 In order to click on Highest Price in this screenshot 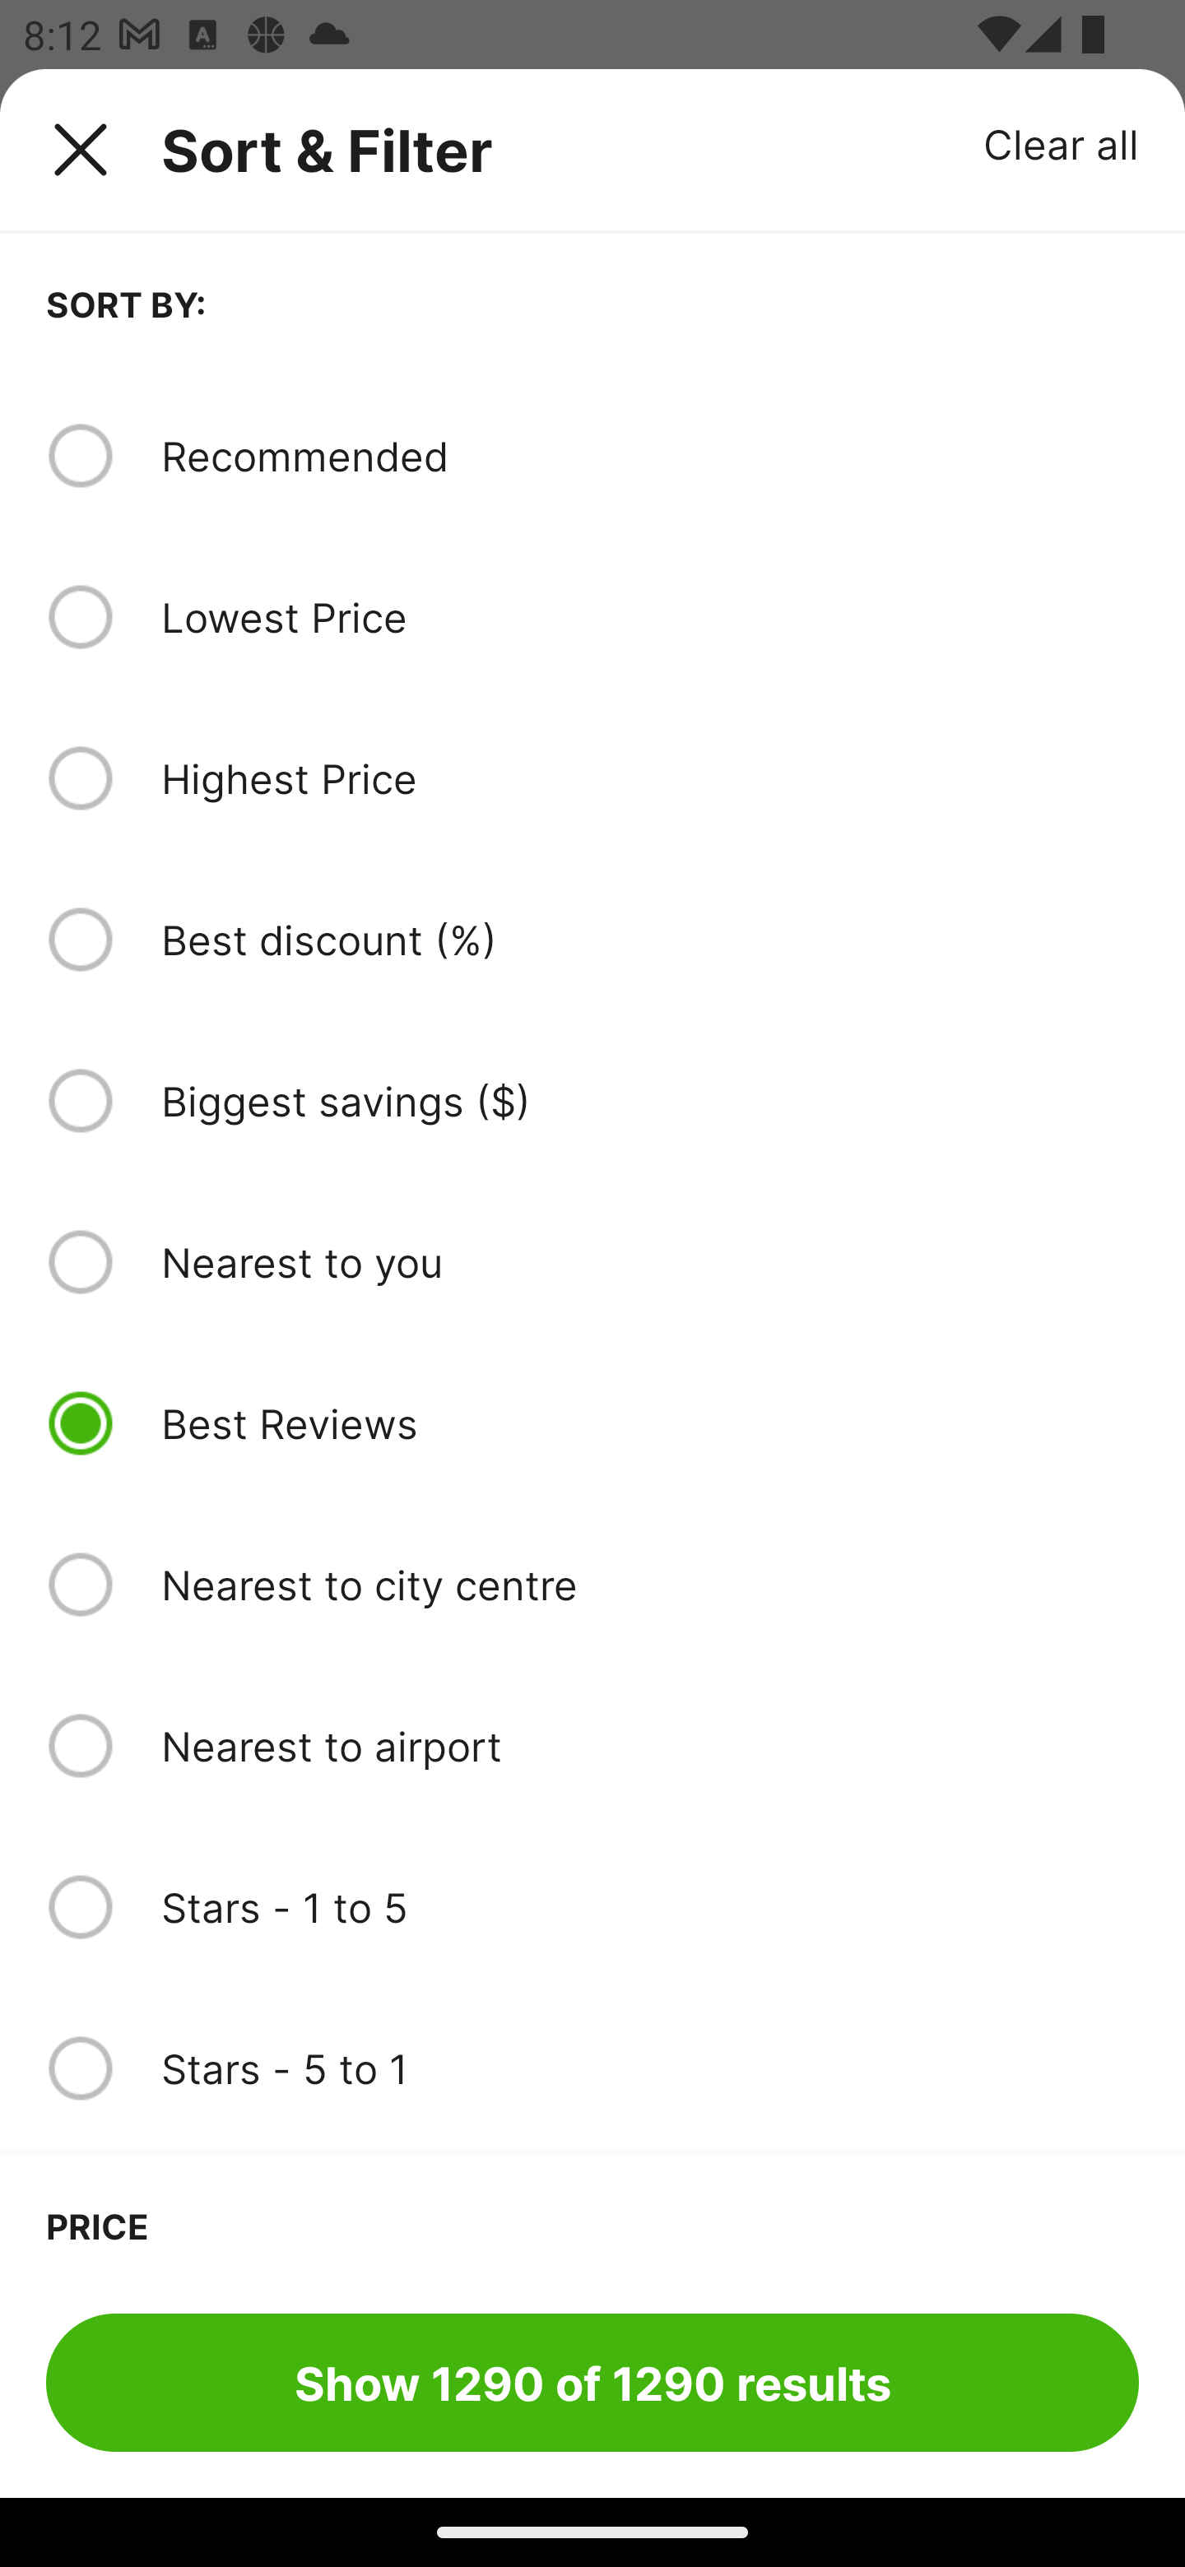, I will do `click(649, 778)`.